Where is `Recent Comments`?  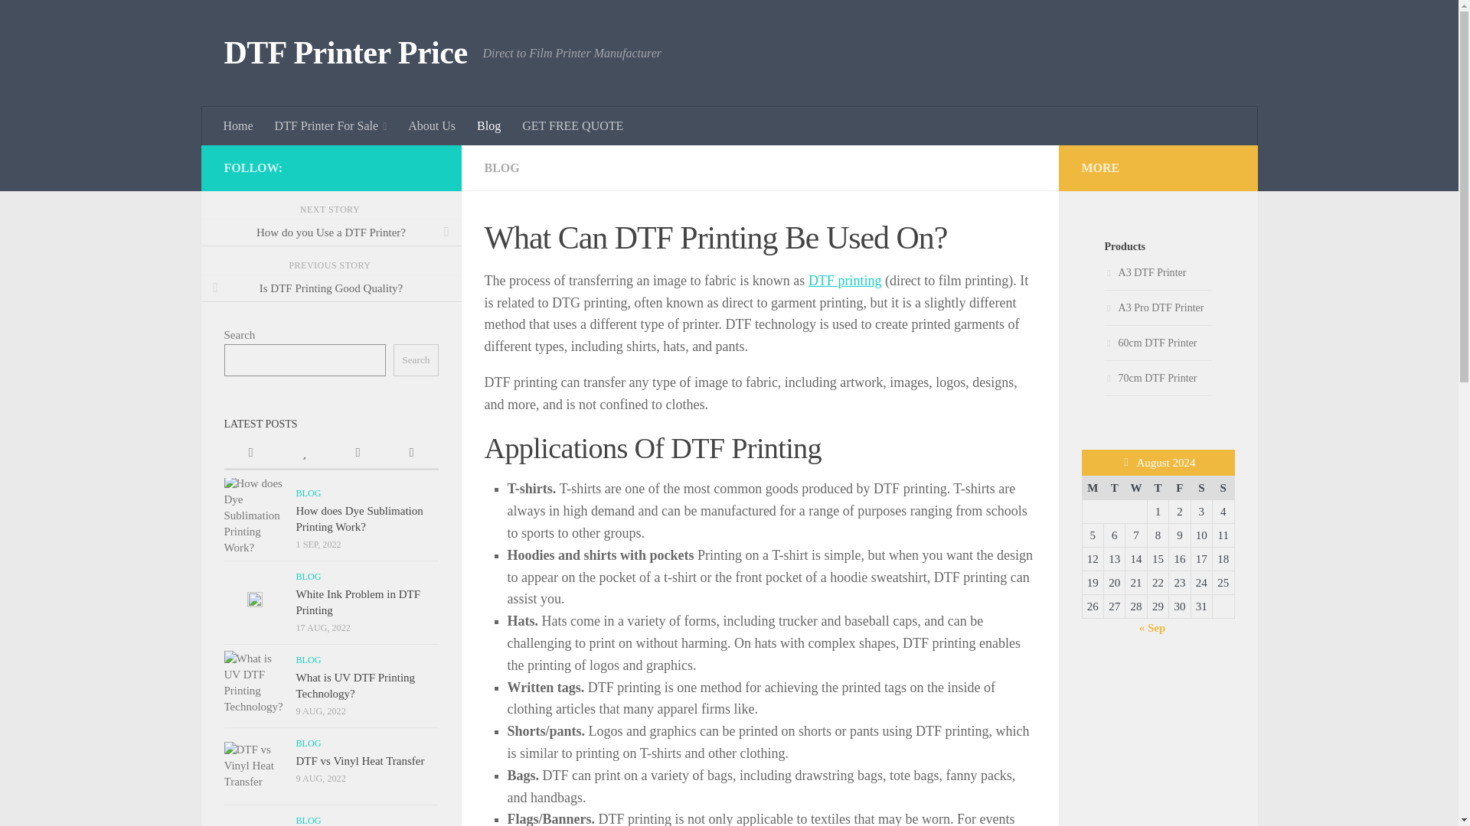
Recent Comments is located at coordinates (357, 454).